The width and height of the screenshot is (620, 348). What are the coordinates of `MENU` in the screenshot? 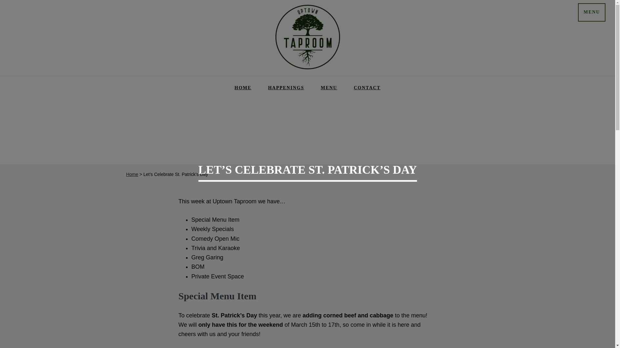 It's located at (329, 88).